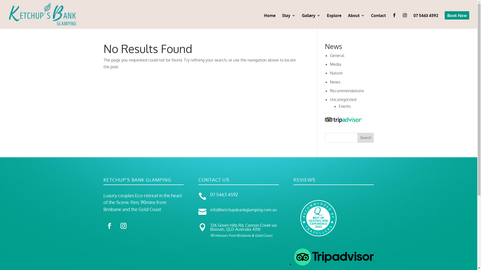 This screenshot has width=481, height=270. I want to click on General, so click(337, 55).